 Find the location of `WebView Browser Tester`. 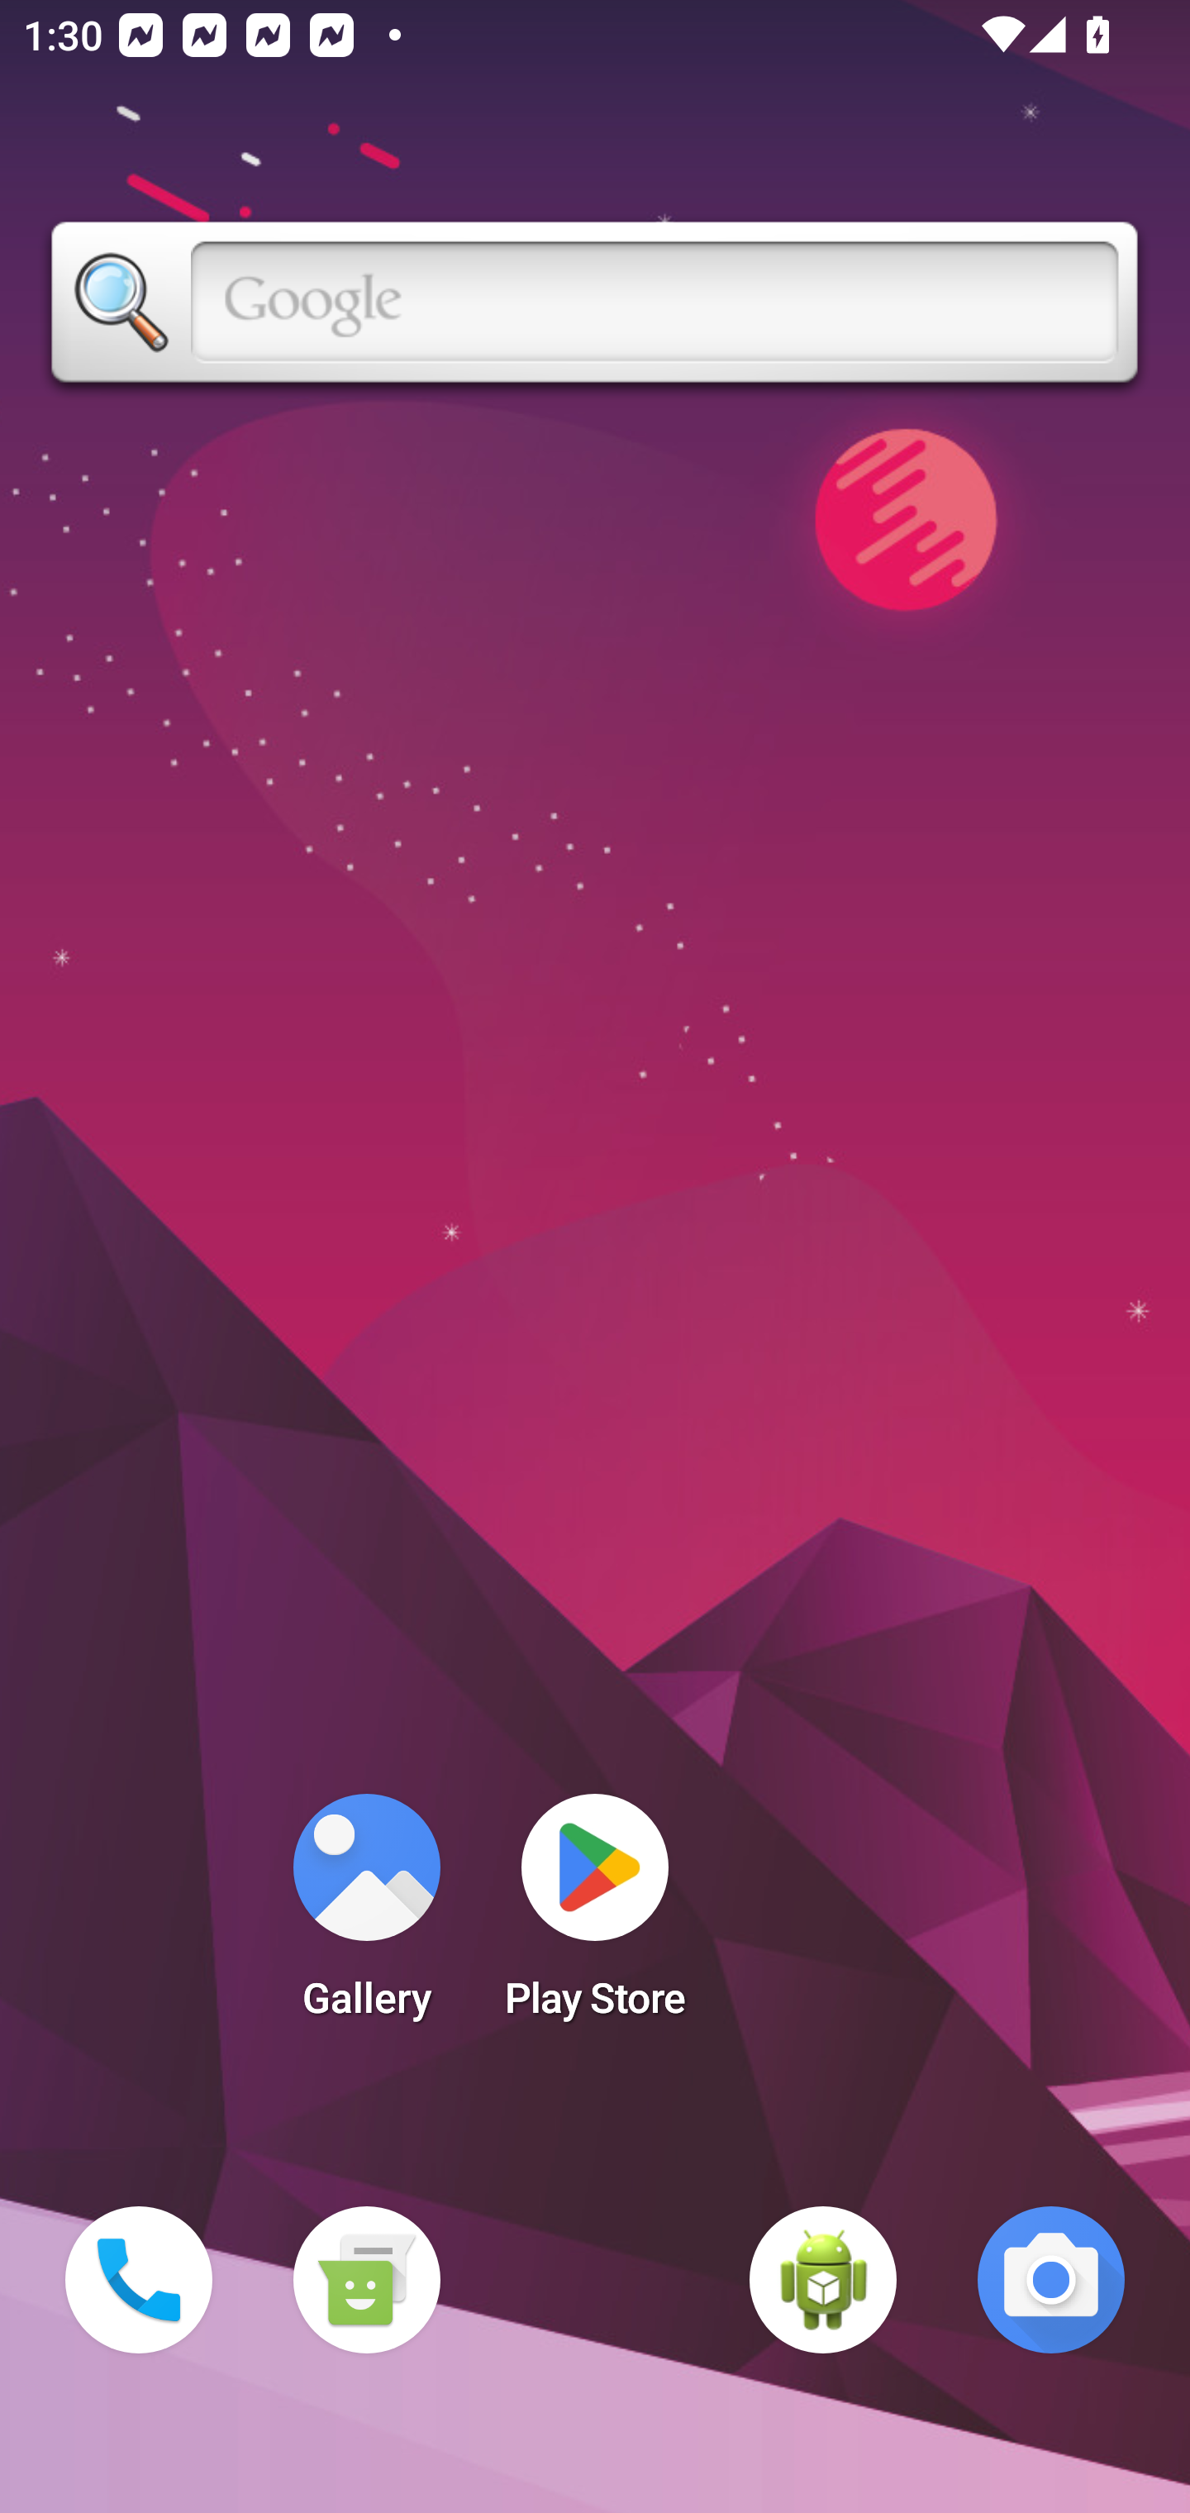

WebView Browser Tester is located at coordinates (823, 2280).